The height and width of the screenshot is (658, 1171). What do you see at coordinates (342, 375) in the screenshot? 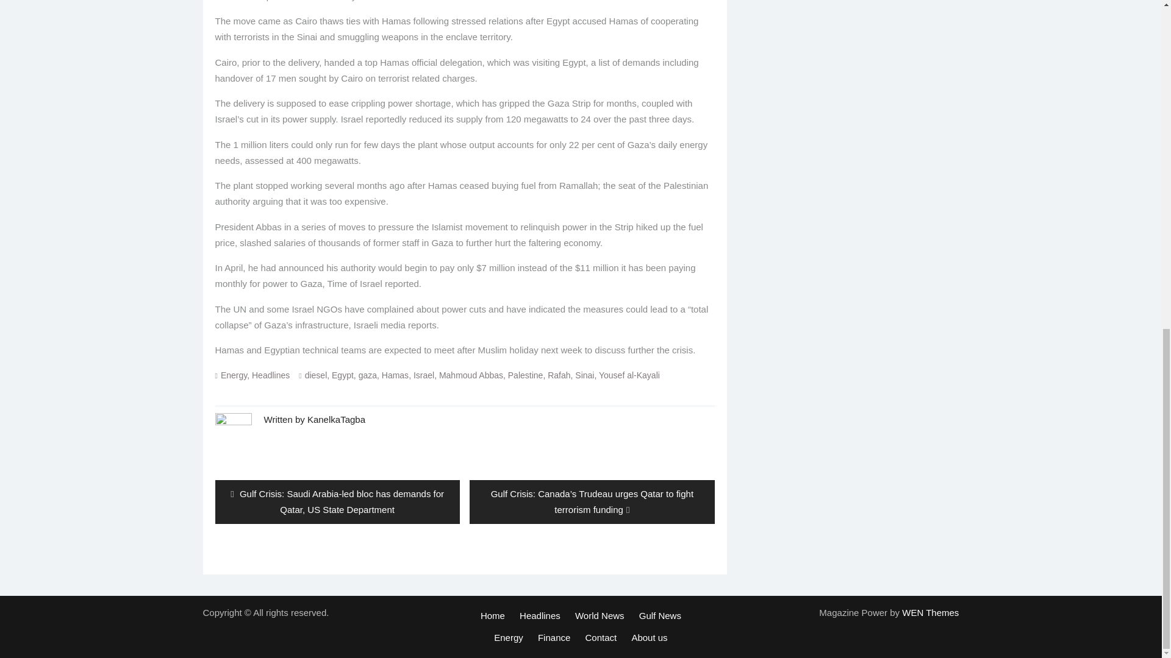
I see `Egypt` at bounding box center [342, 375].